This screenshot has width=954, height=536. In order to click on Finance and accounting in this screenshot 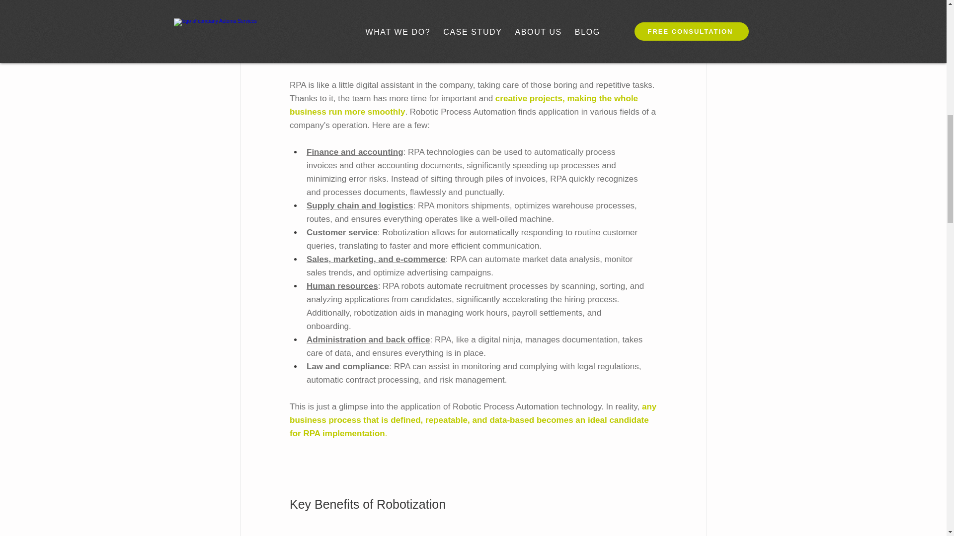, I will do `click(354, 152)`.